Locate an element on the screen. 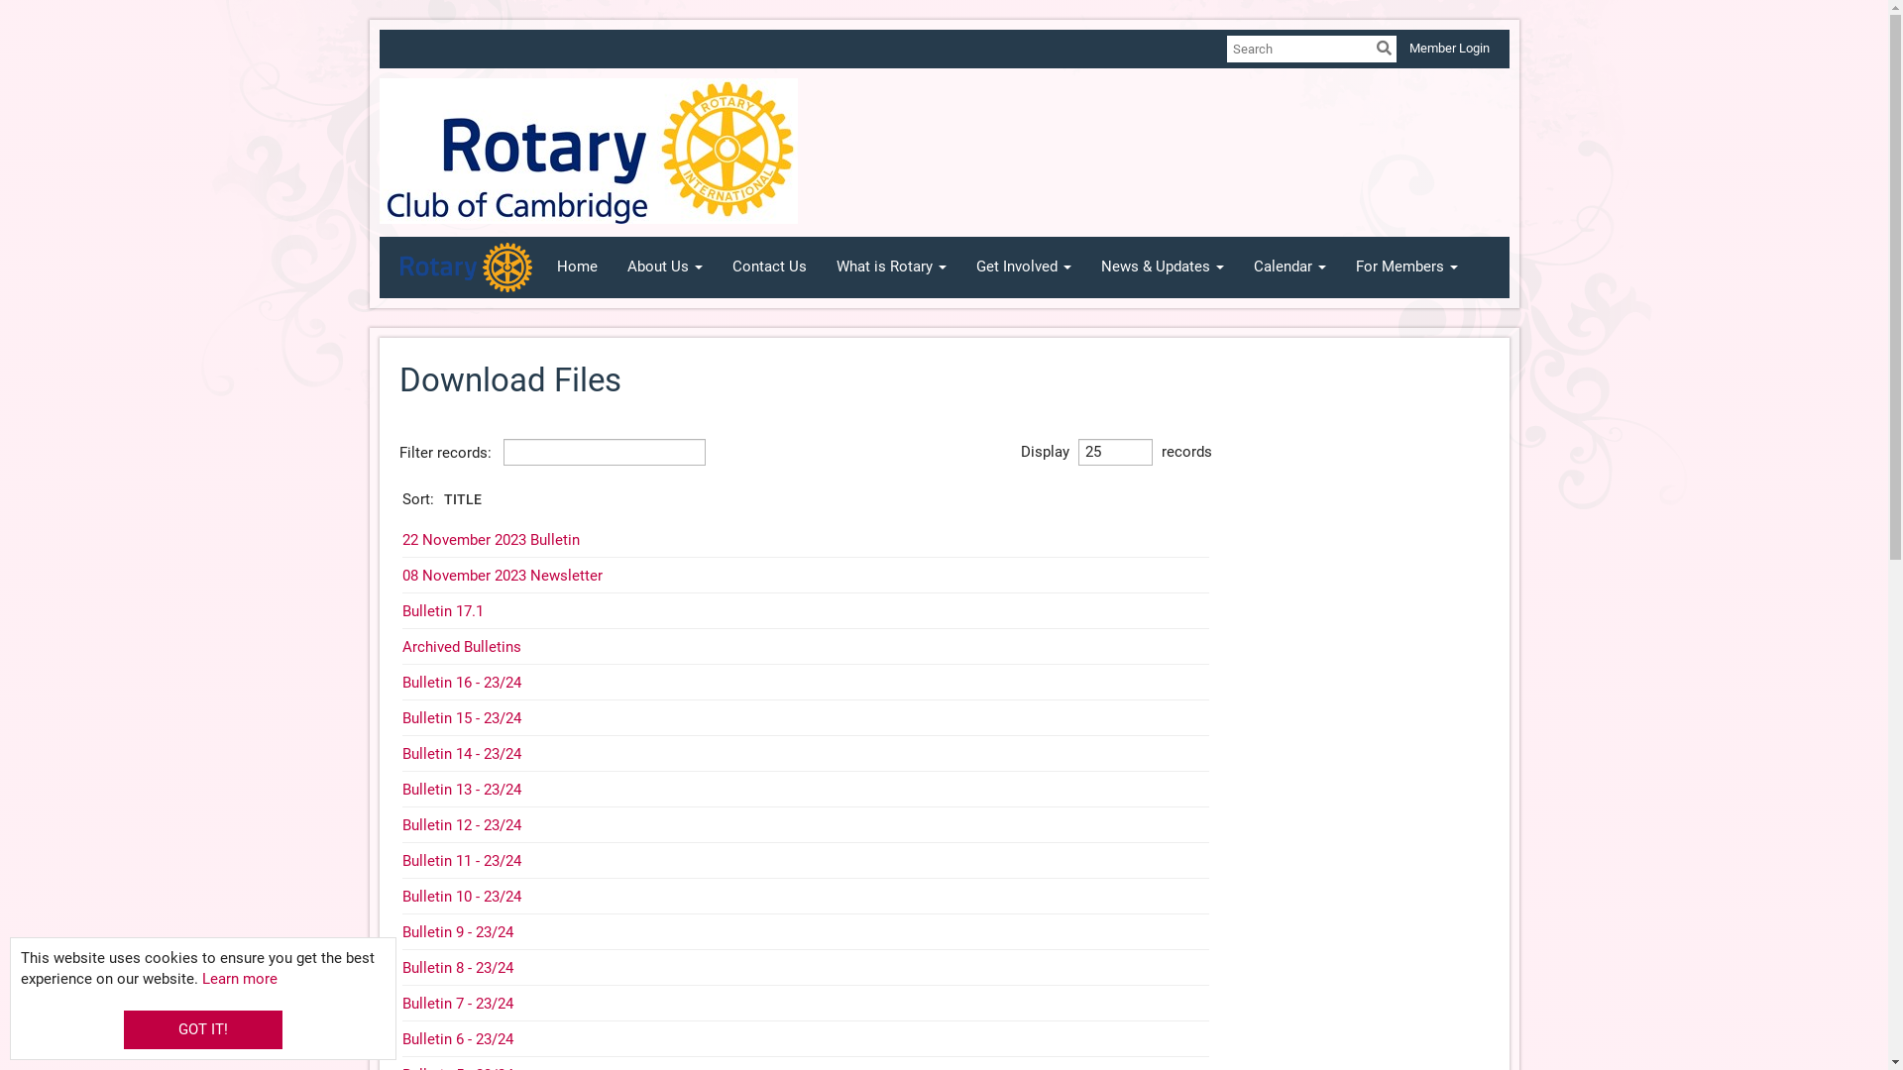 The height and width of the screenshot is (1070, 1903). Bulletin 13 - 23/24 is located at coordinates (462, 790).